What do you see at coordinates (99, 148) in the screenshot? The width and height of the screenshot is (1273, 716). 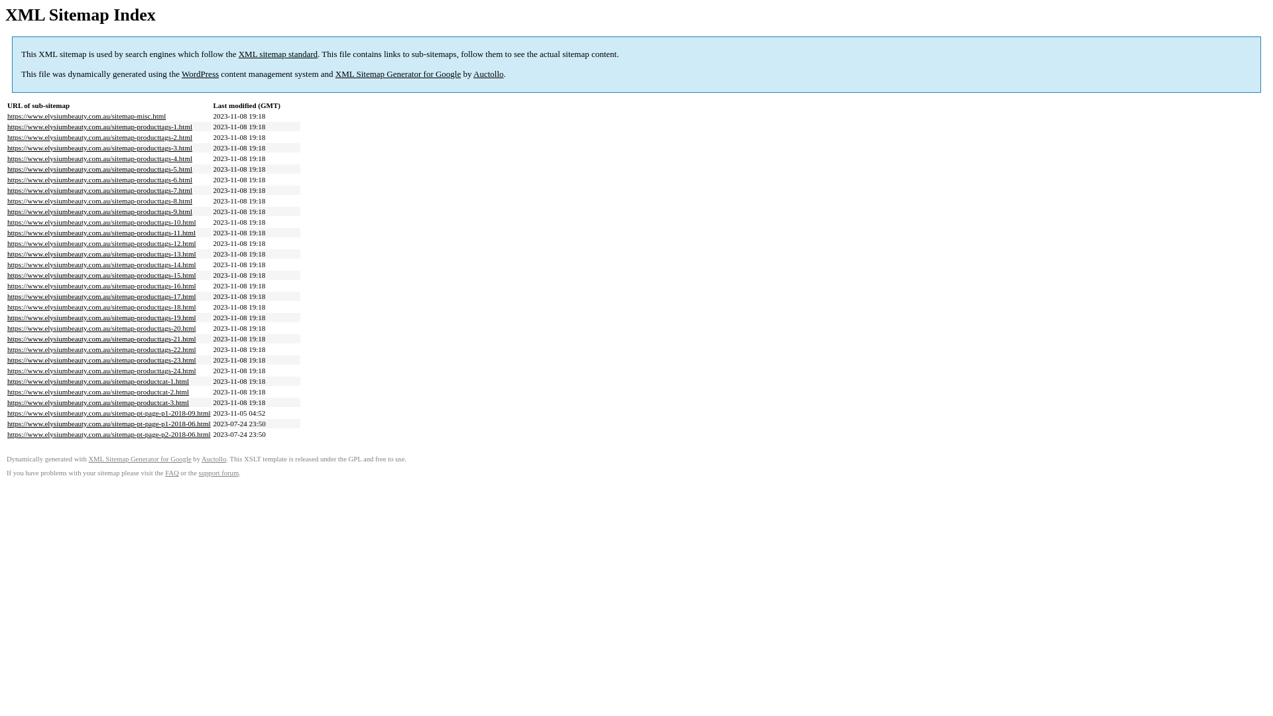 I see `https://www.elysiumbeauty.com.au/sitemap-producttags-3.html` at bounding box center [99, 148].